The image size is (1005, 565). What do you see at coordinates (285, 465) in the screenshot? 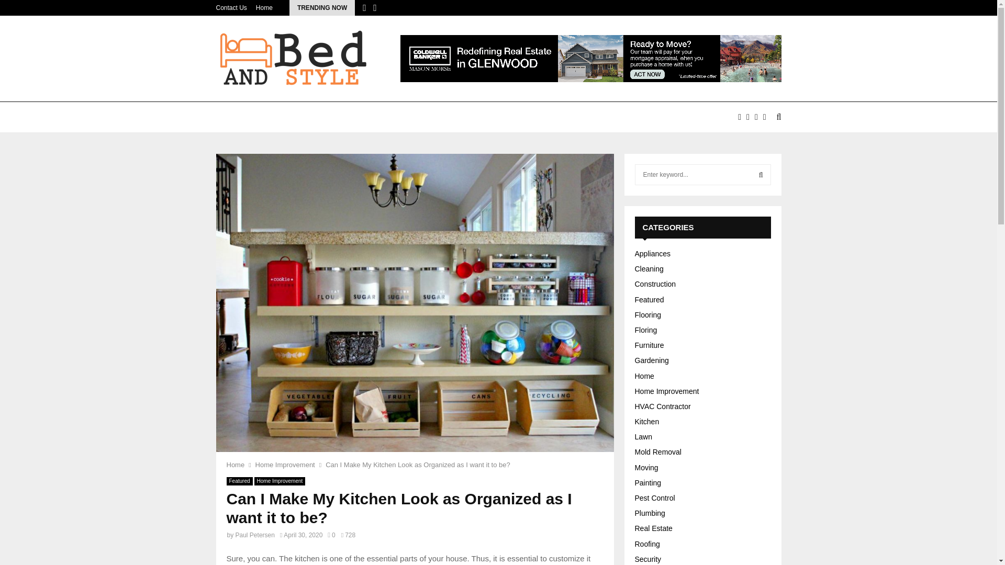
I see `Home Improvement` at bounding box center [285, 465].